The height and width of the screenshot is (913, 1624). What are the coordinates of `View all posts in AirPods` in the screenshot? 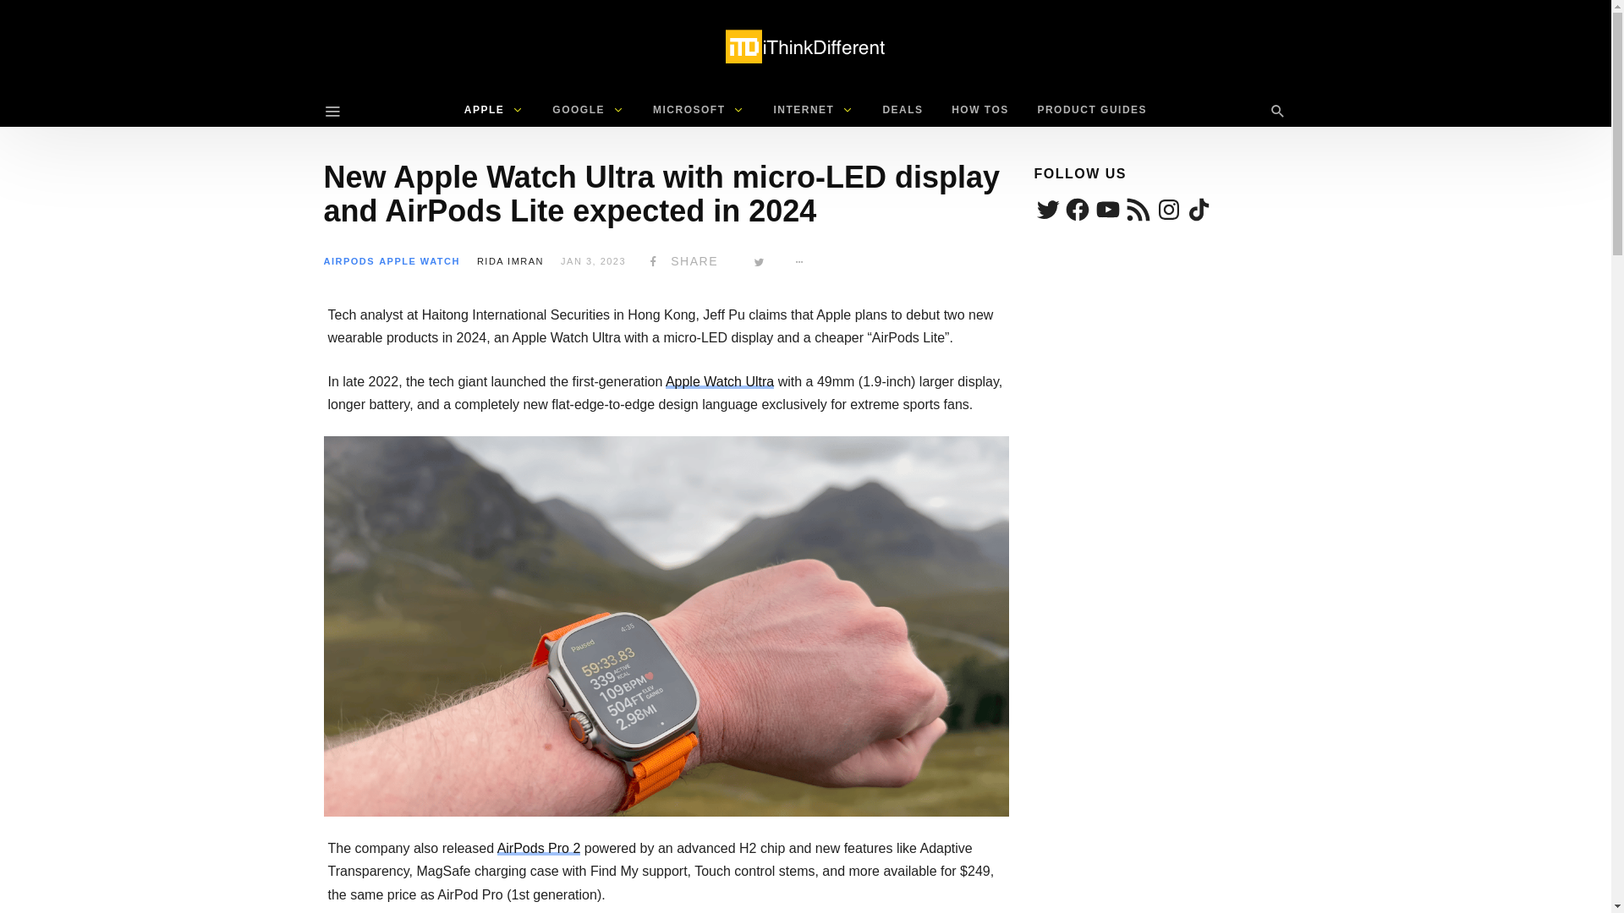 It's located at (348, 261).